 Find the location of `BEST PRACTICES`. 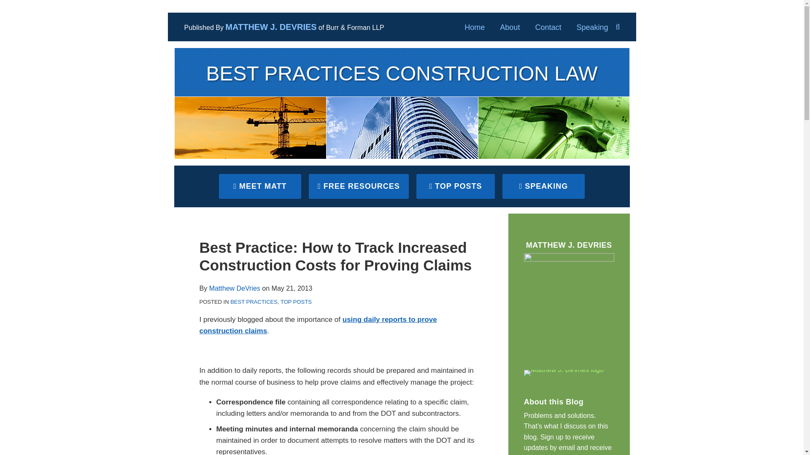

BEST PRACTICES is located at coordinates (254, 302).